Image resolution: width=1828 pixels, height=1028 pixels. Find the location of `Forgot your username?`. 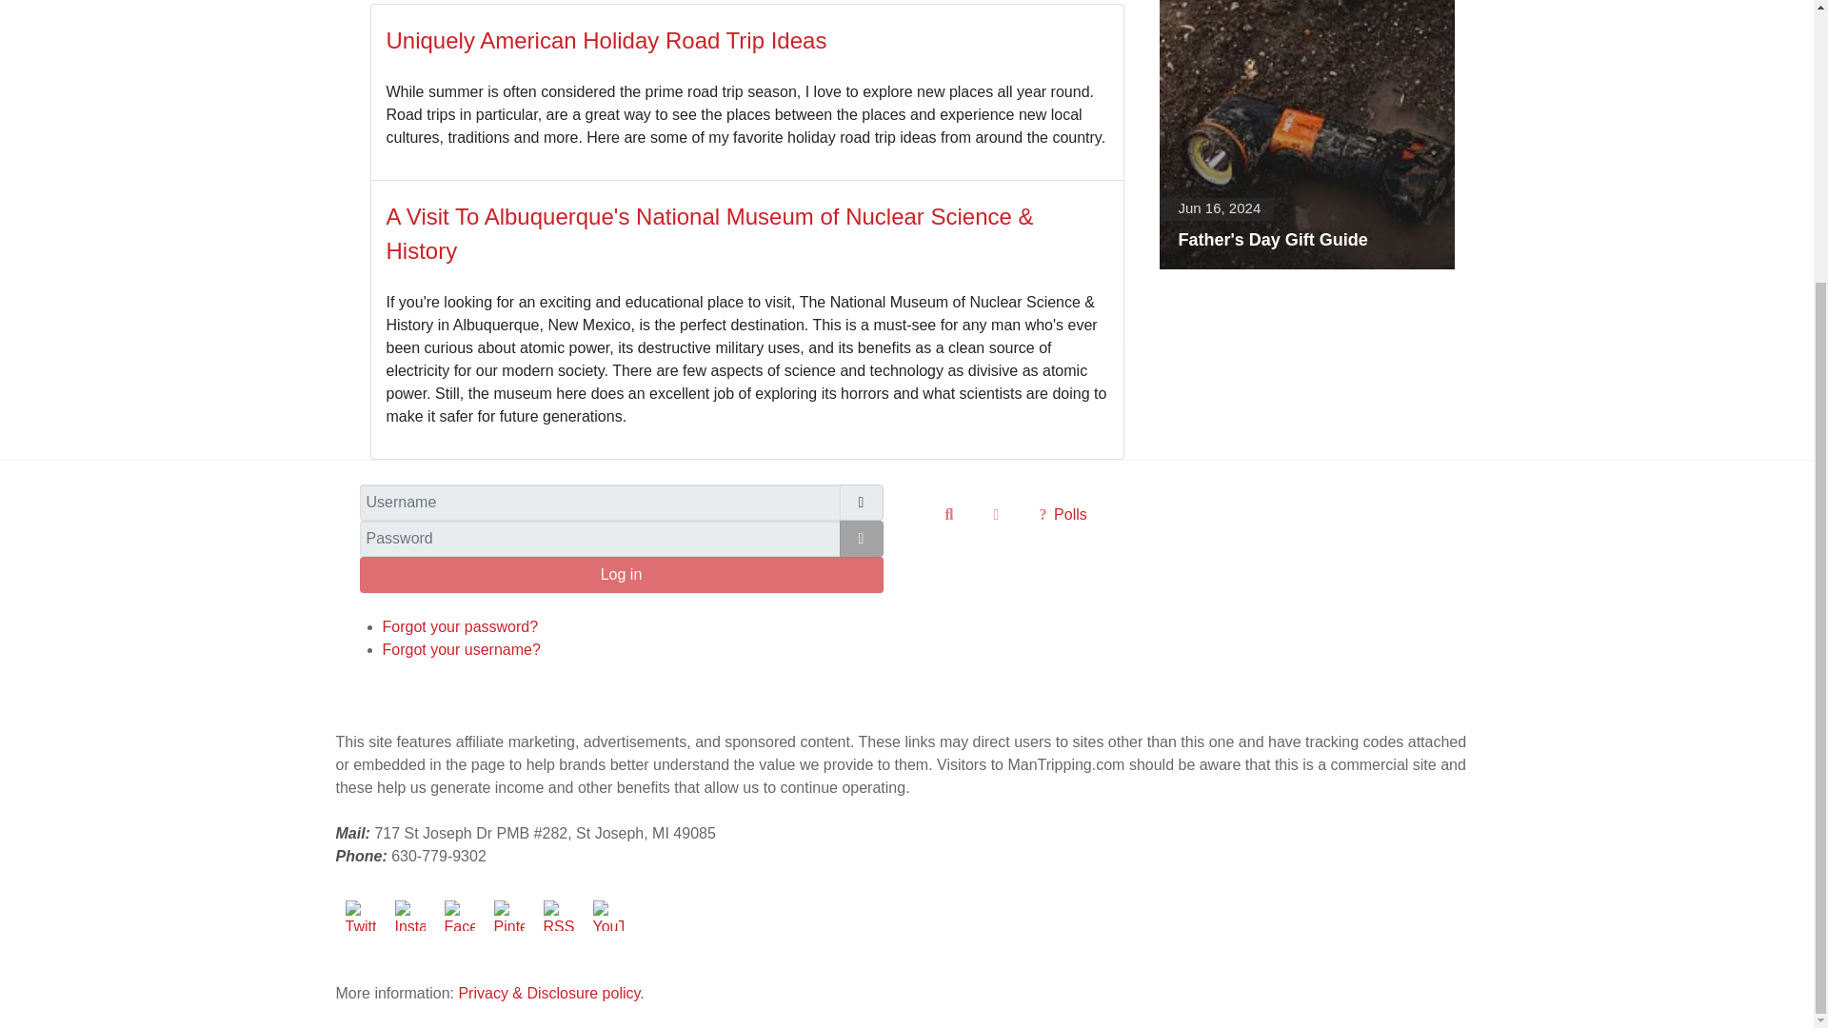

Forgot your username? is located at coordinates (461, 649).